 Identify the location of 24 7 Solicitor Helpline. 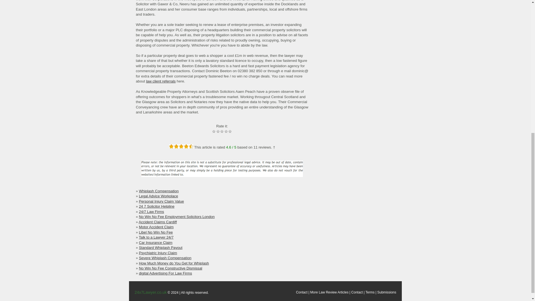
(156, 206).